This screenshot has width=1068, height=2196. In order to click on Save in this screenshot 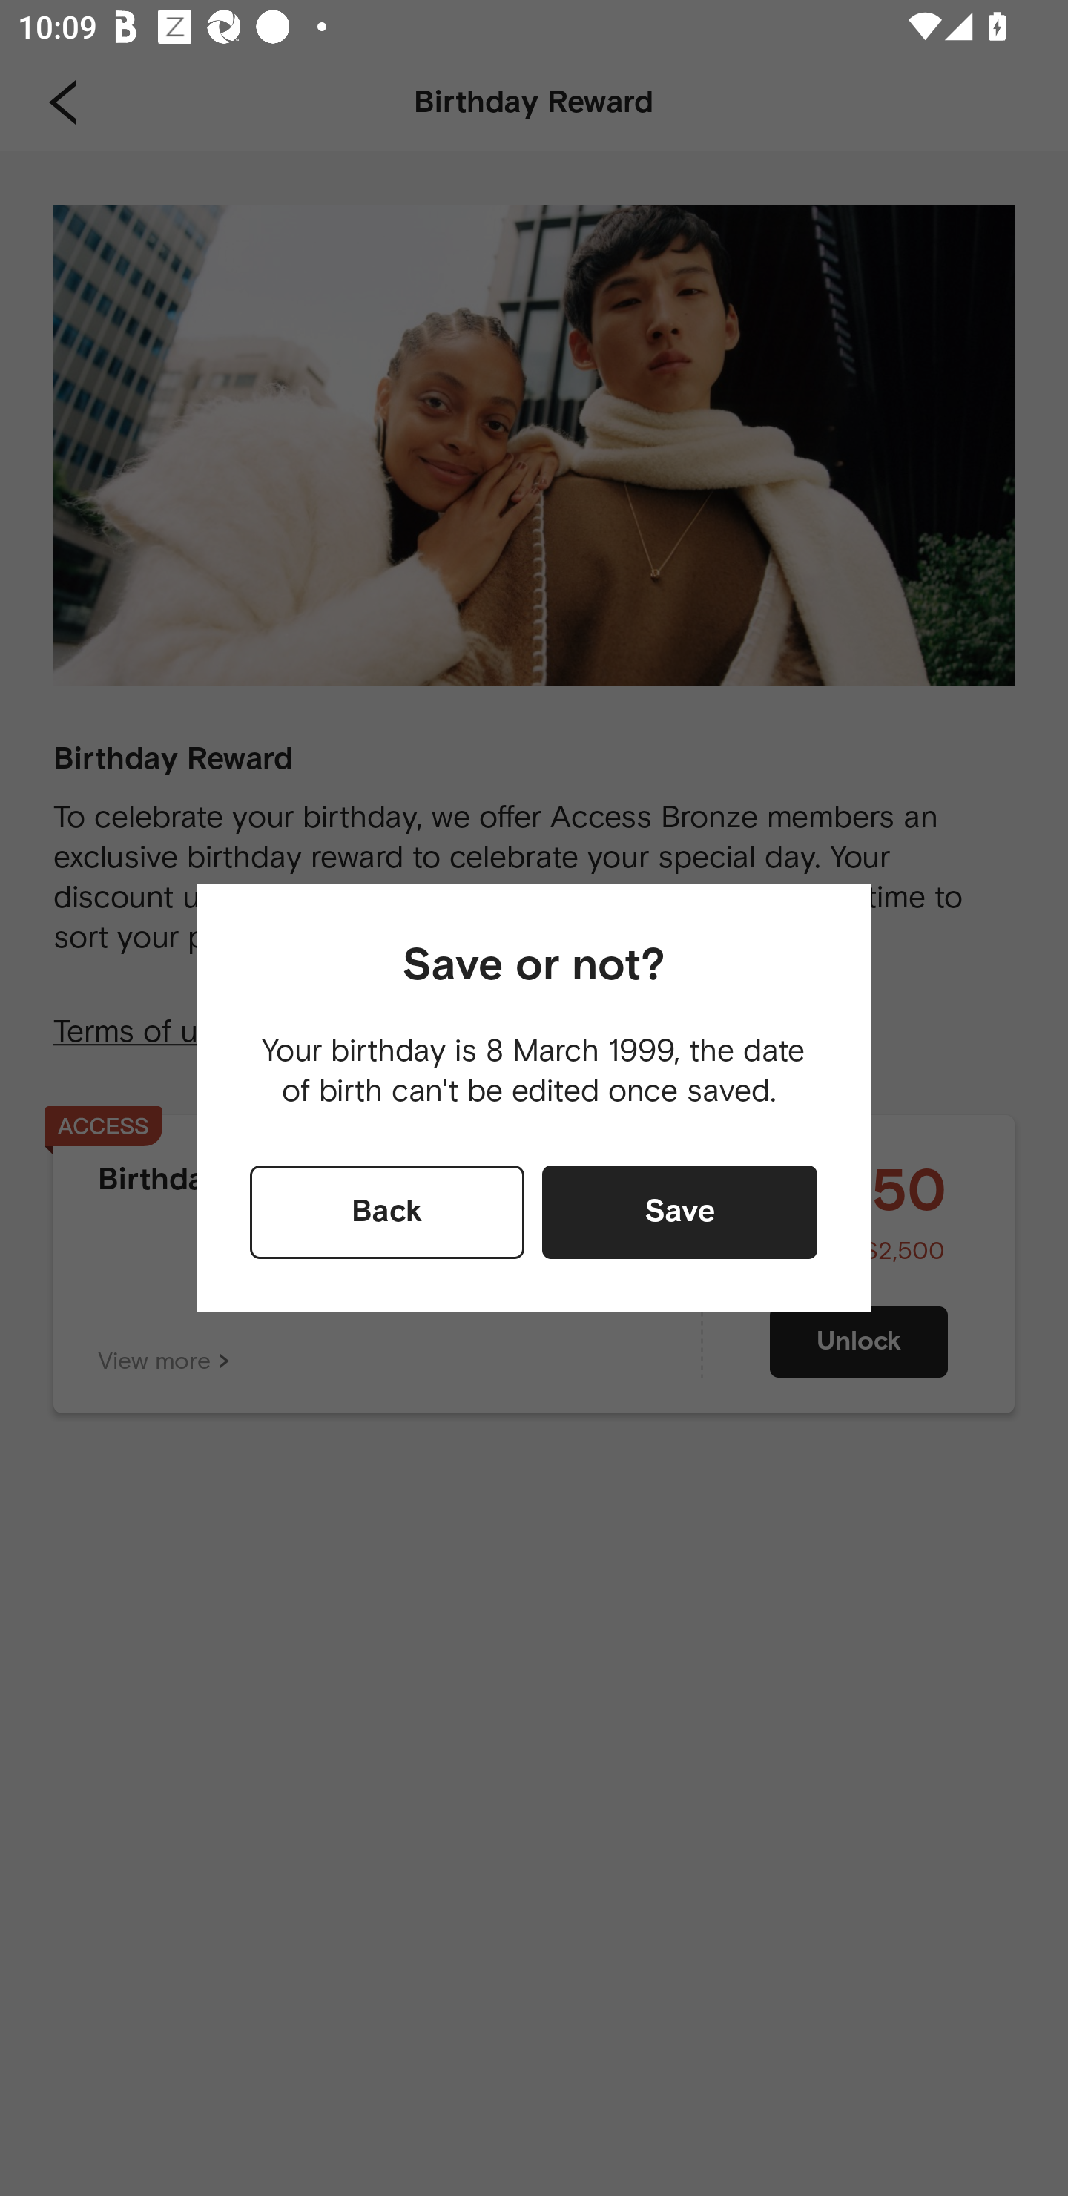, I will do `click(679, 1212)`.